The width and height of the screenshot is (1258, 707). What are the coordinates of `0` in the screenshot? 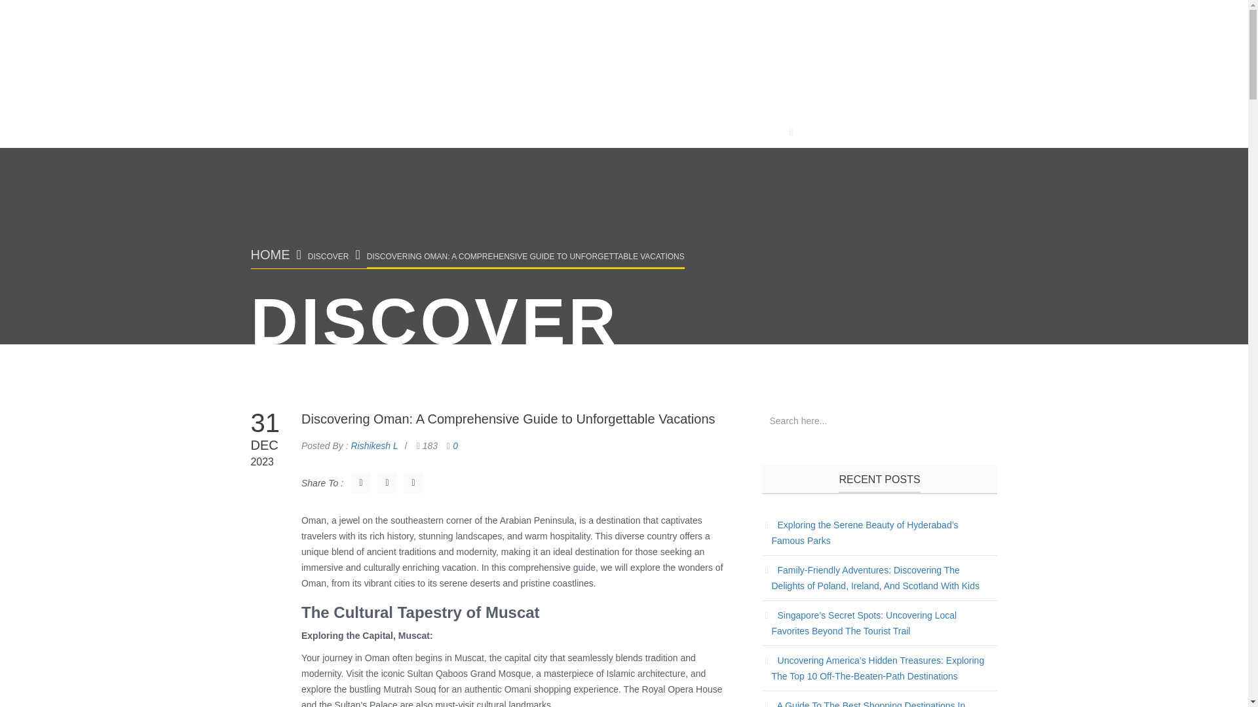 It's located at (455, 445).